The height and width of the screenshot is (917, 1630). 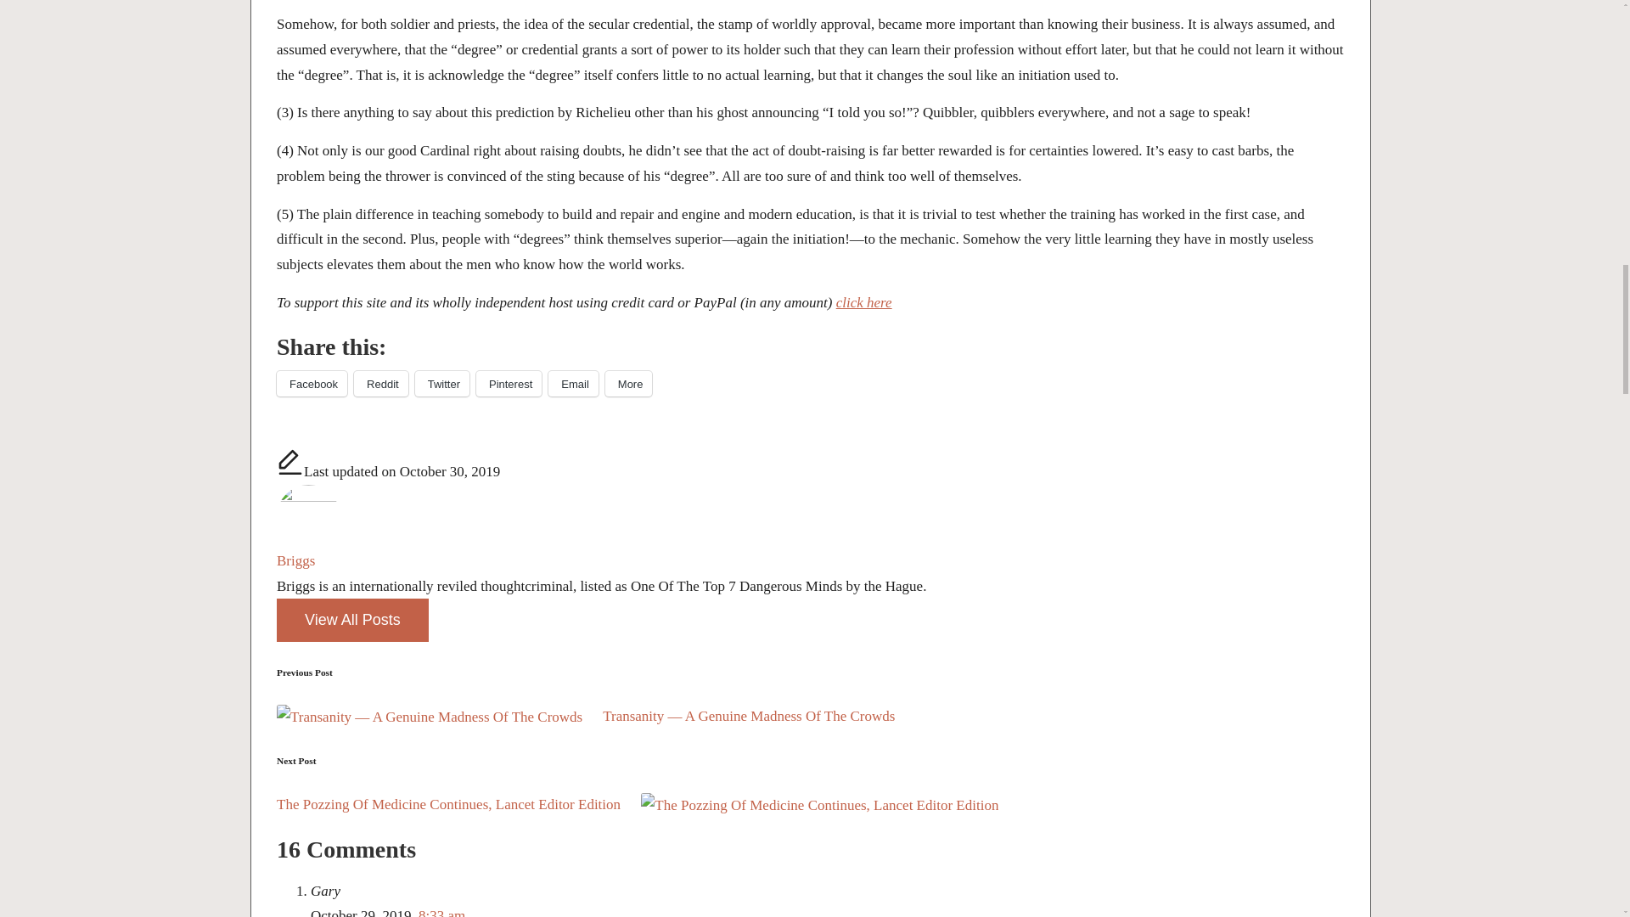 I want to click on More, so click(x=628, y=384).